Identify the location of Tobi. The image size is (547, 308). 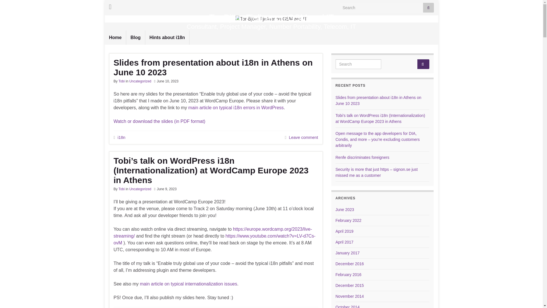
(121, 189).